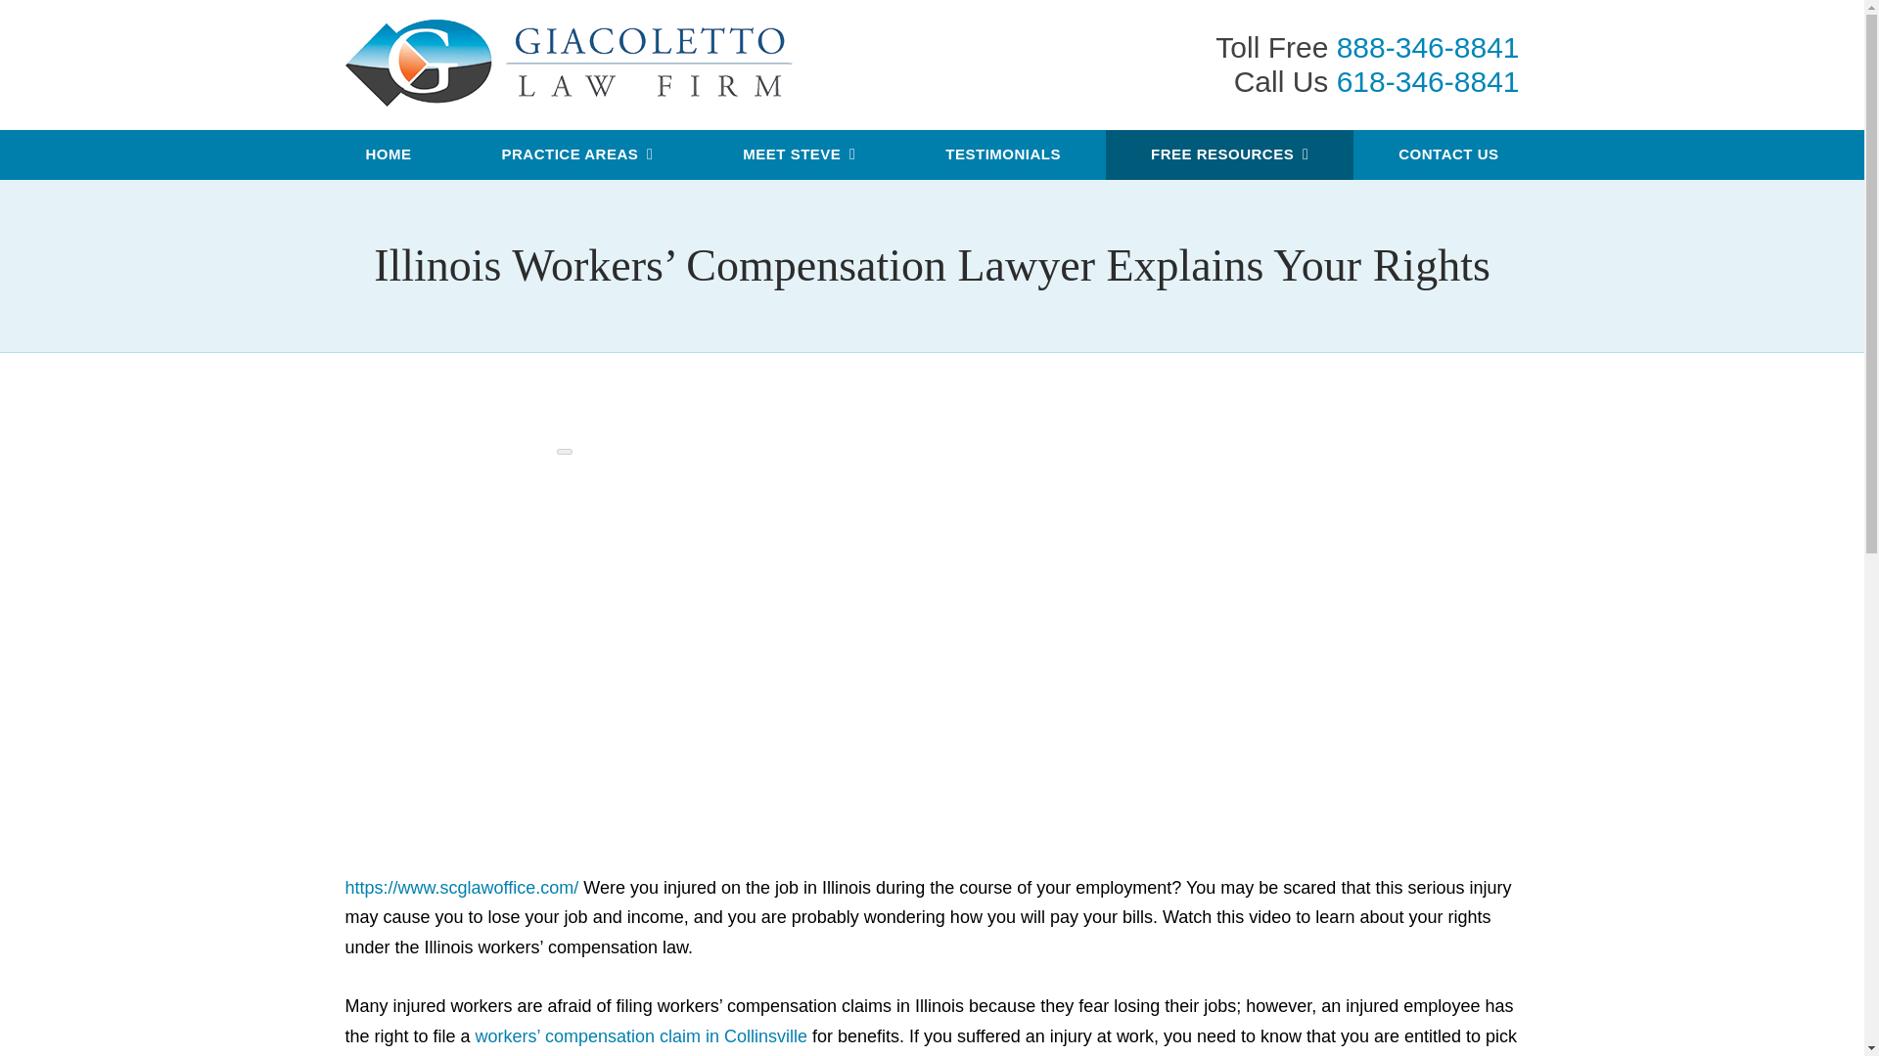 The image size is (1879, 1056). What do you see at coordinates (799, 154) in the screenshot?
I see `MEET STEVE` at bounding box center [799, 154].